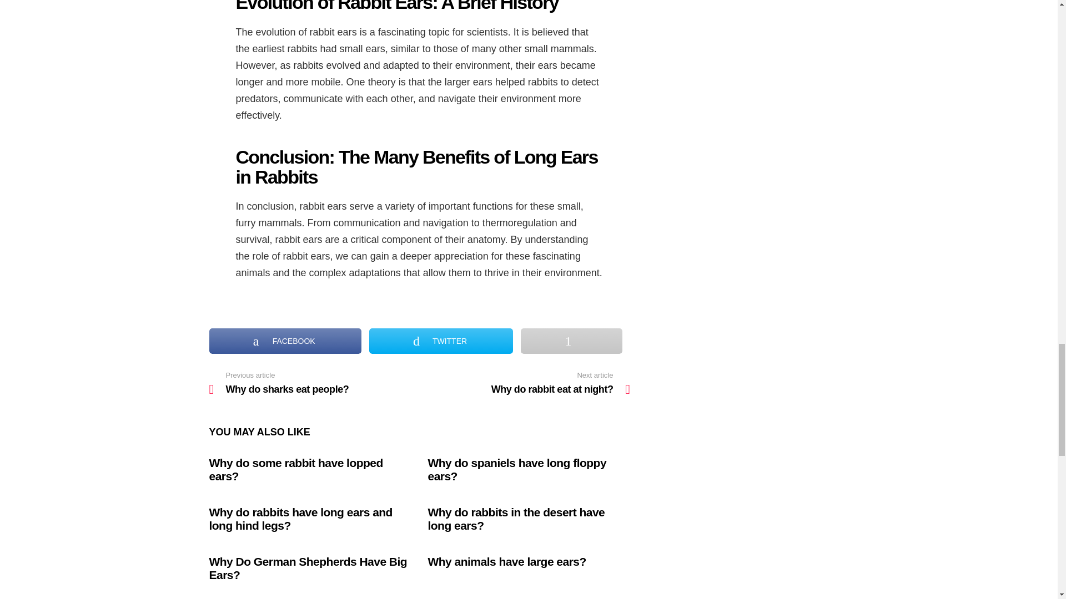 Image resolution: width=1066 pixels, height=599 pixels. What do you see at coordinates (285, 341) in the screenshot?
I see `Share on Facebook` at bounding box center [285, 341].